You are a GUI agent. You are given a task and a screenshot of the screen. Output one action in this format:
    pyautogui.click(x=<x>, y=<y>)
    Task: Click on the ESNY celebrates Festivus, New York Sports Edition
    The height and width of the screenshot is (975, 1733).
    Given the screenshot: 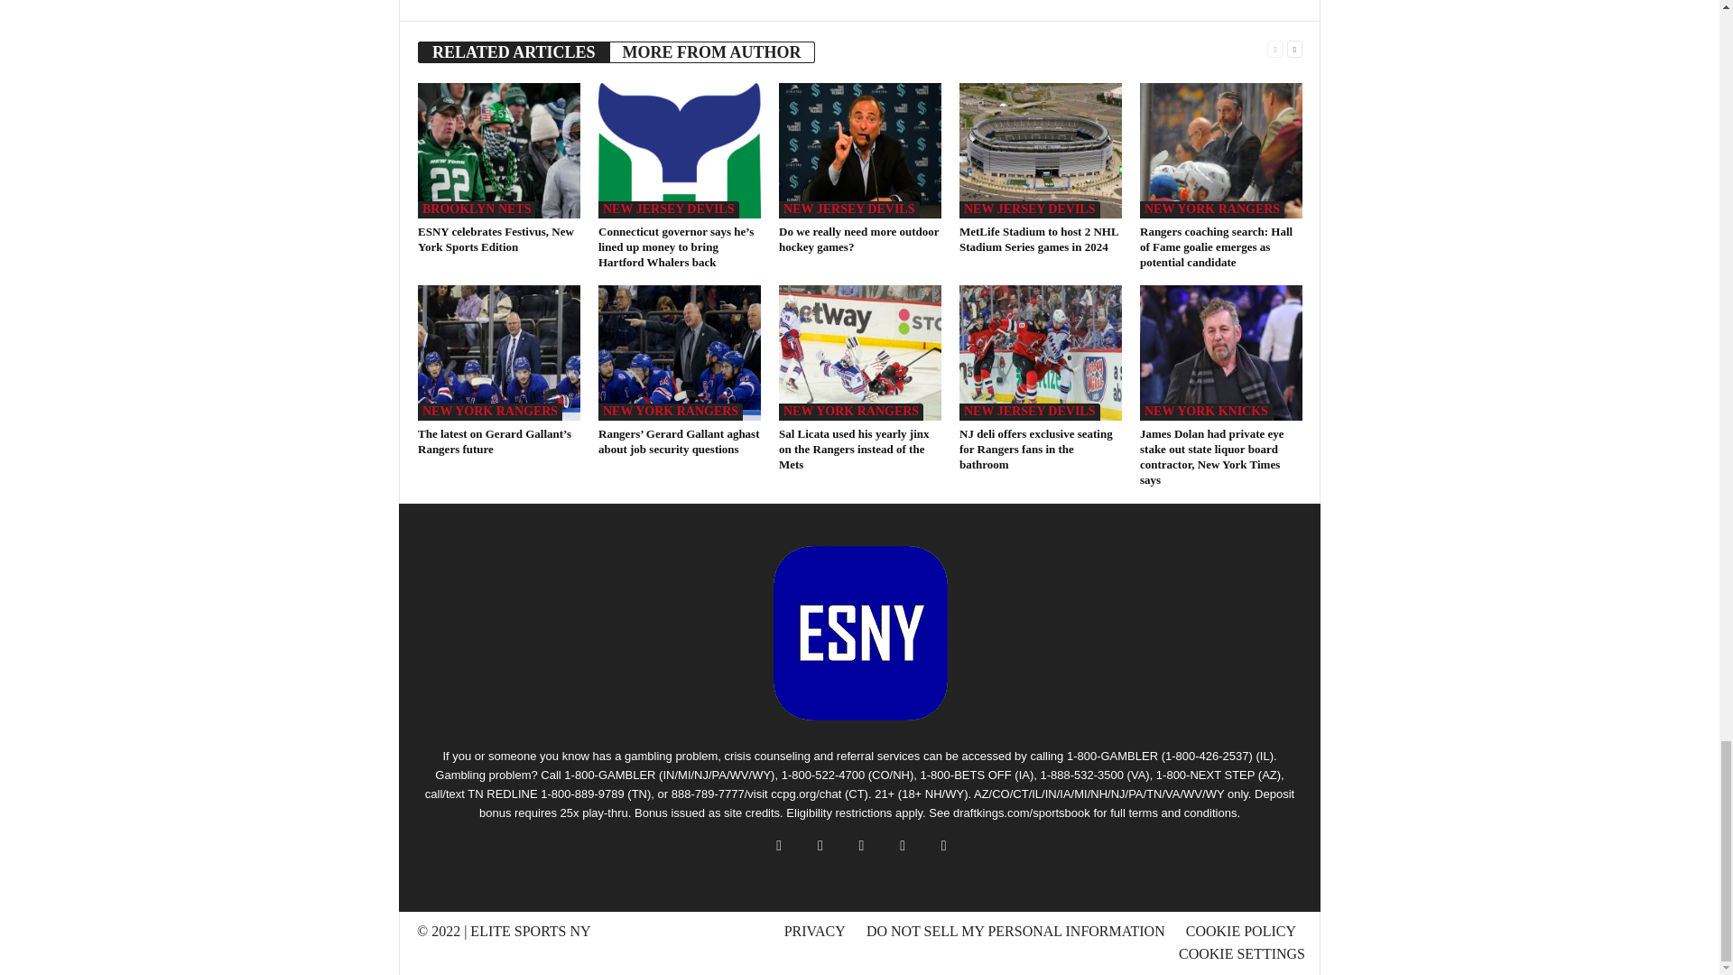 What is the action you would take?
    pyautogui.click(x=498, y=150)
    